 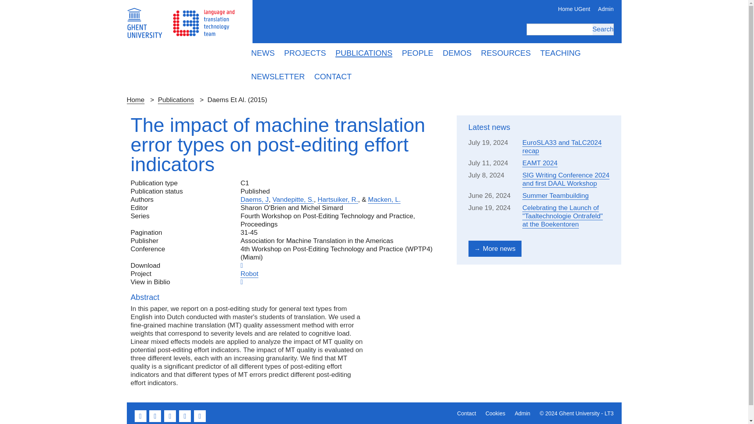 I want to click on PUBLICATIONS, so click(x=364, y=53).